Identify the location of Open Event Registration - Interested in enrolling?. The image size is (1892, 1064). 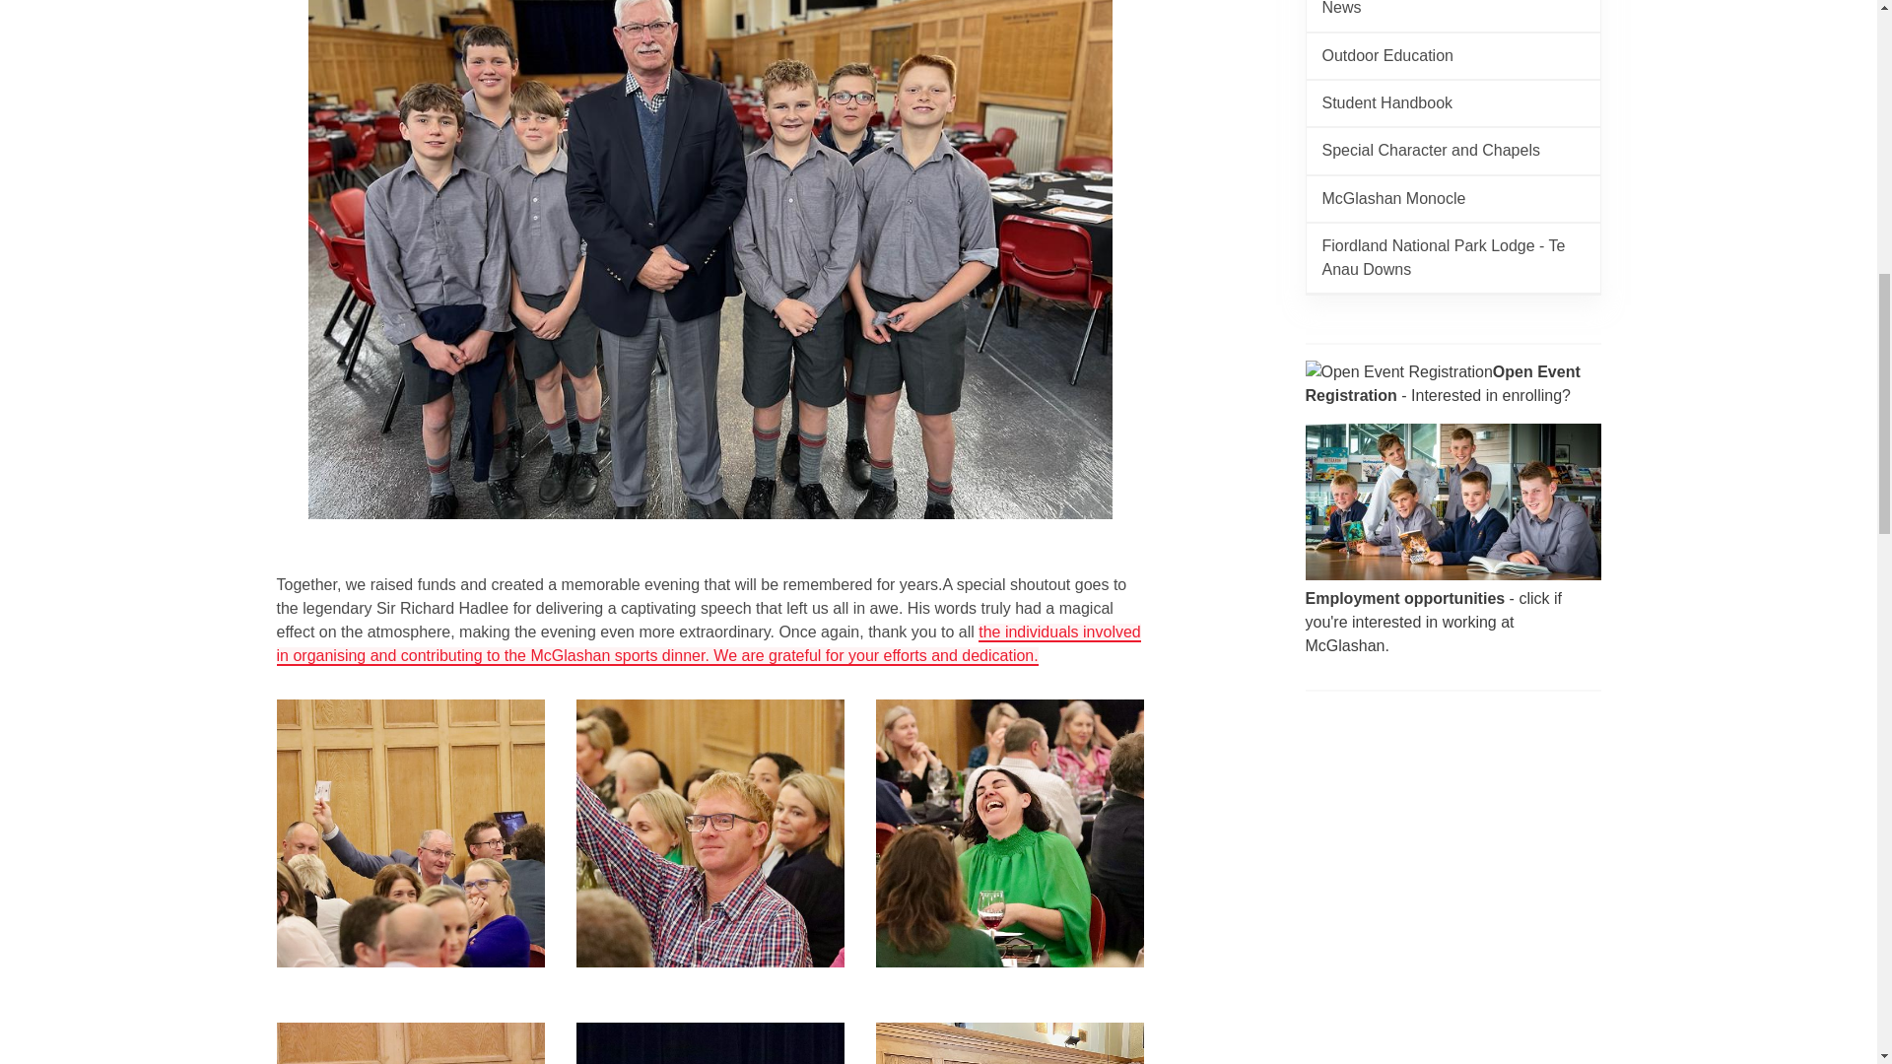
(1453, 392).